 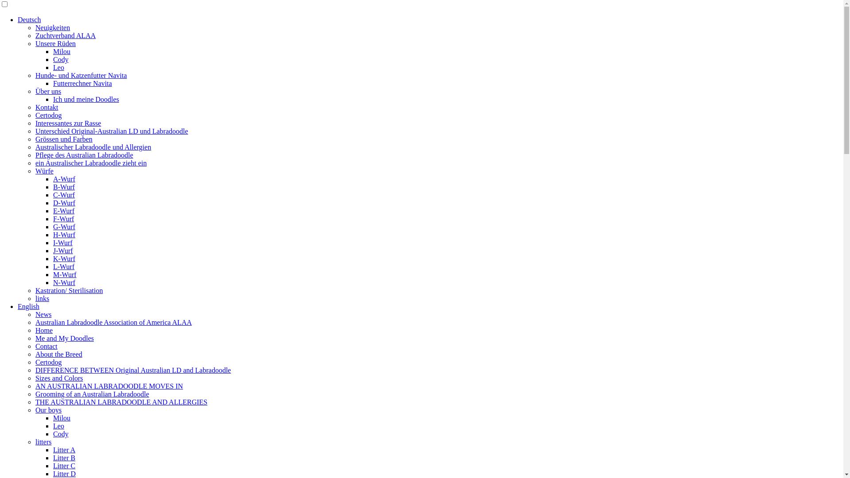 What do you see at coordinates (49, 115) in the screenshot?
I see `Certodog` at bounding box center [49, 115].